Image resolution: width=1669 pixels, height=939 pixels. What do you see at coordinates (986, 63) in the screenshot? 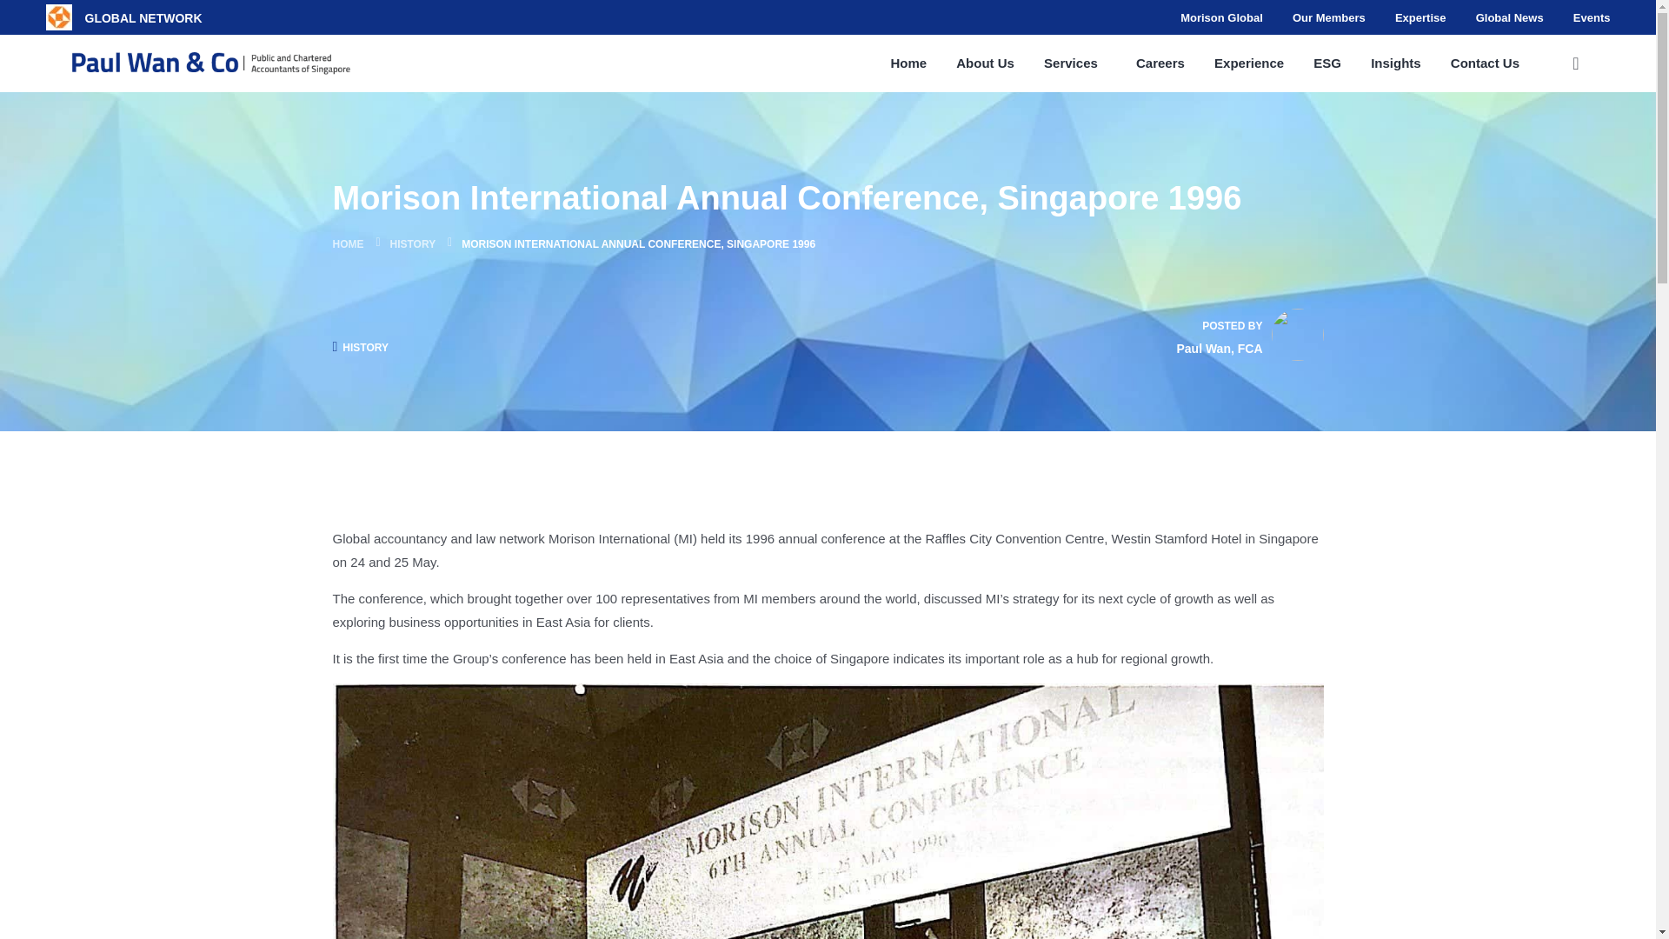
I see `About Us` at bounding box center [986, 63].